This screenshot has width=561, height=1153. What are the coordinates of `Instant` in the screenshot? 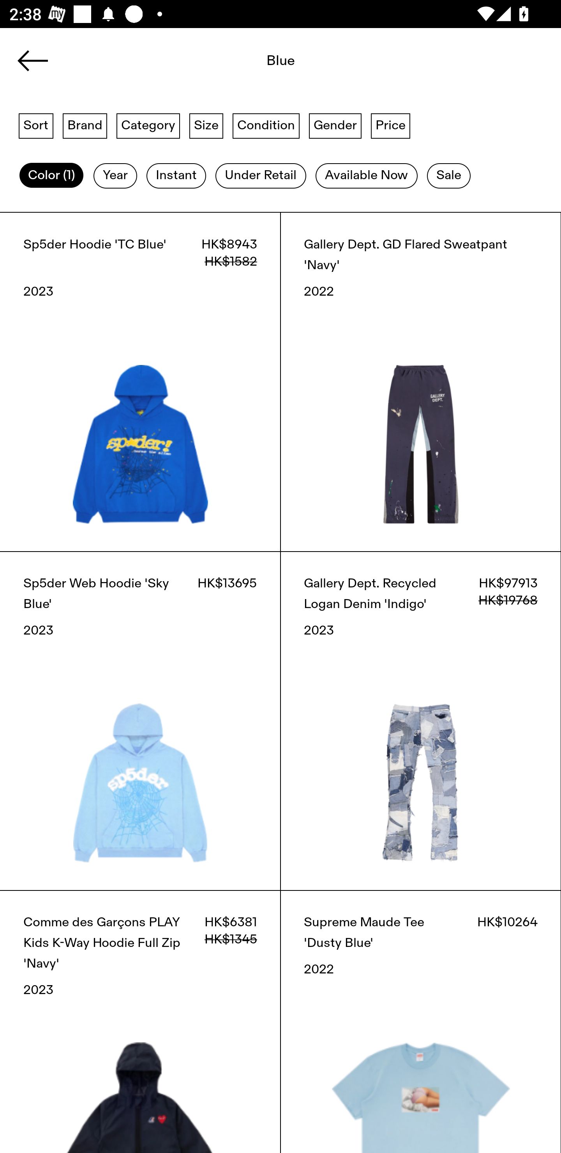 It's located at (176, 176).